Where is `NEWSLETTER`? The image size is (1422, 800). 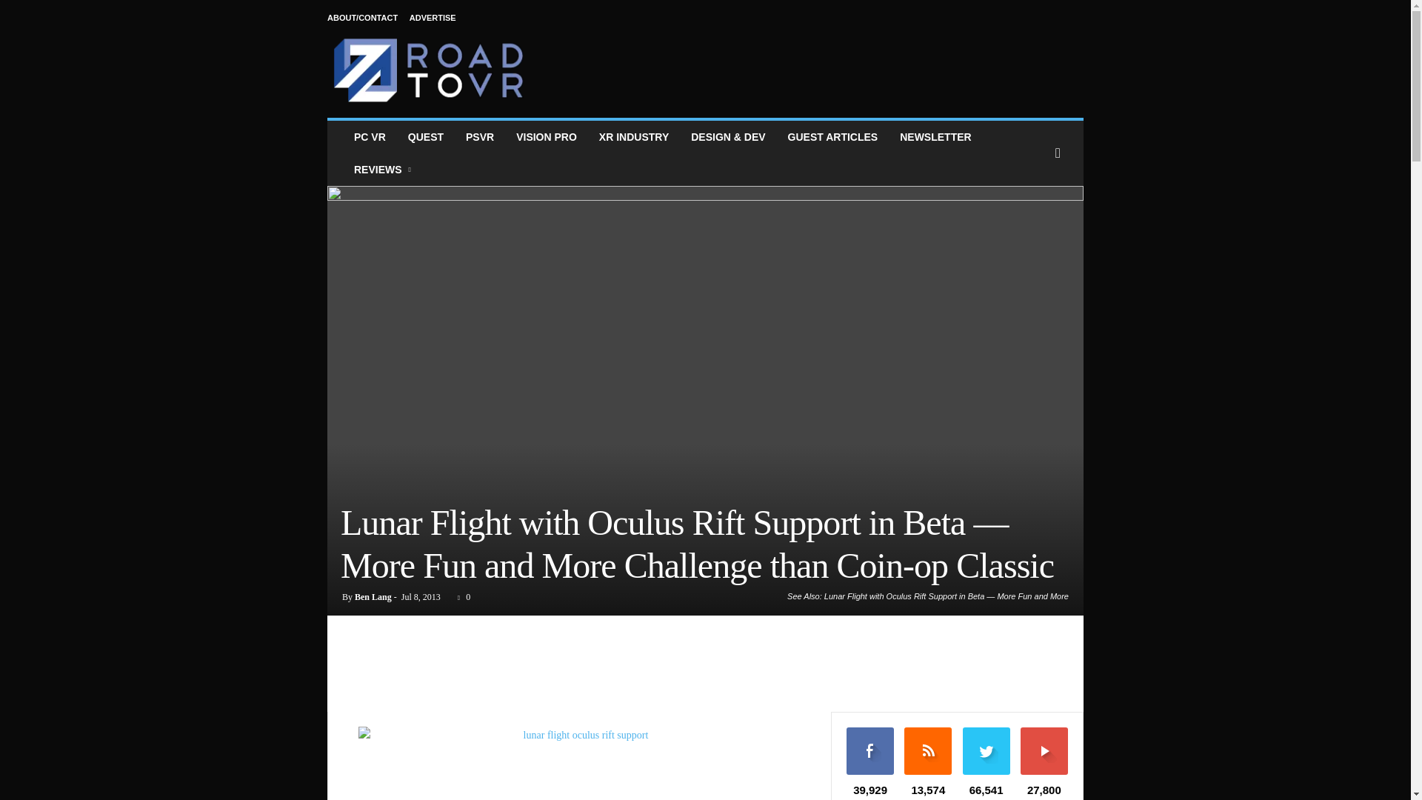 NEWSLETTER is located at coordinates (935, 137).